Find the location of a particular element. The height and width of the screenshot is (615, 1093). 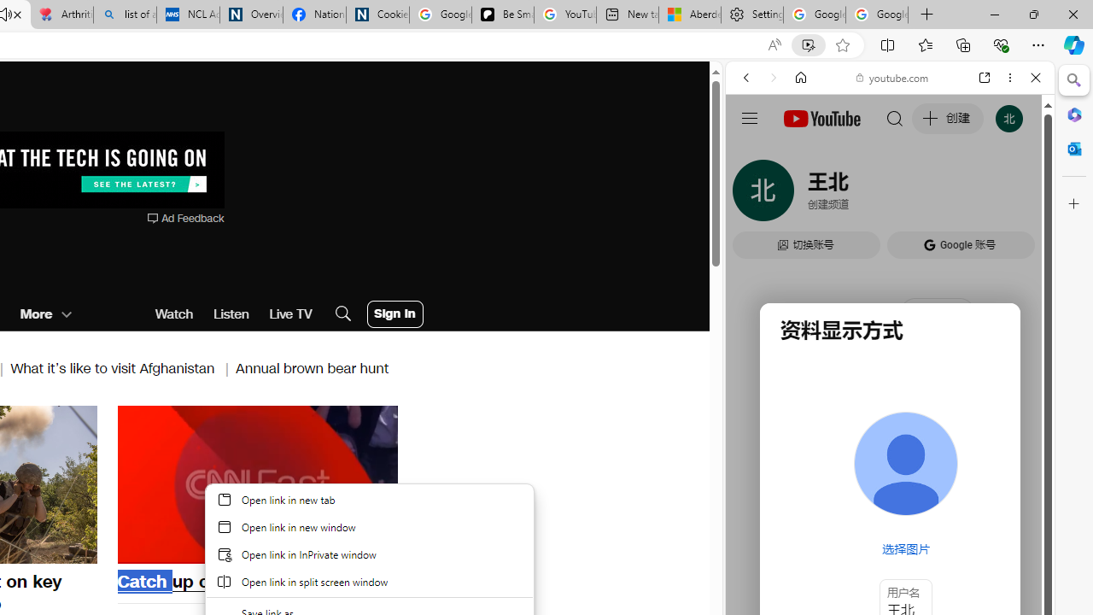

Forward 10 seconds is located at coordinates (308, 483).